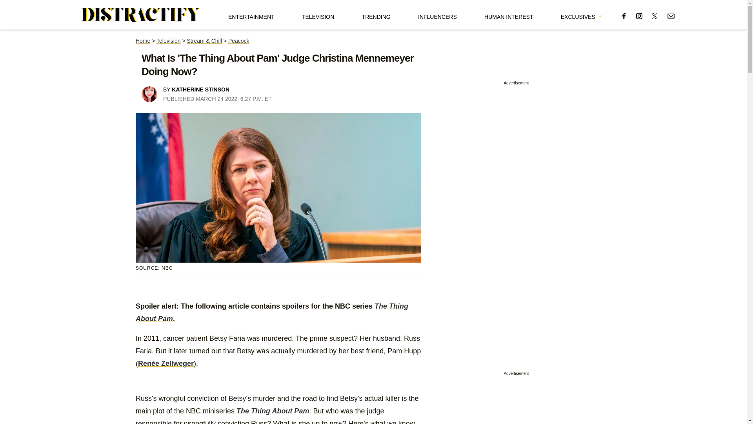 Image resolution: width=753 pixels, height=424 pixels. What do you see at coordinates (318, 15) in the screenshot?
I see `TELEVISION` at bounding box center [318, 15].